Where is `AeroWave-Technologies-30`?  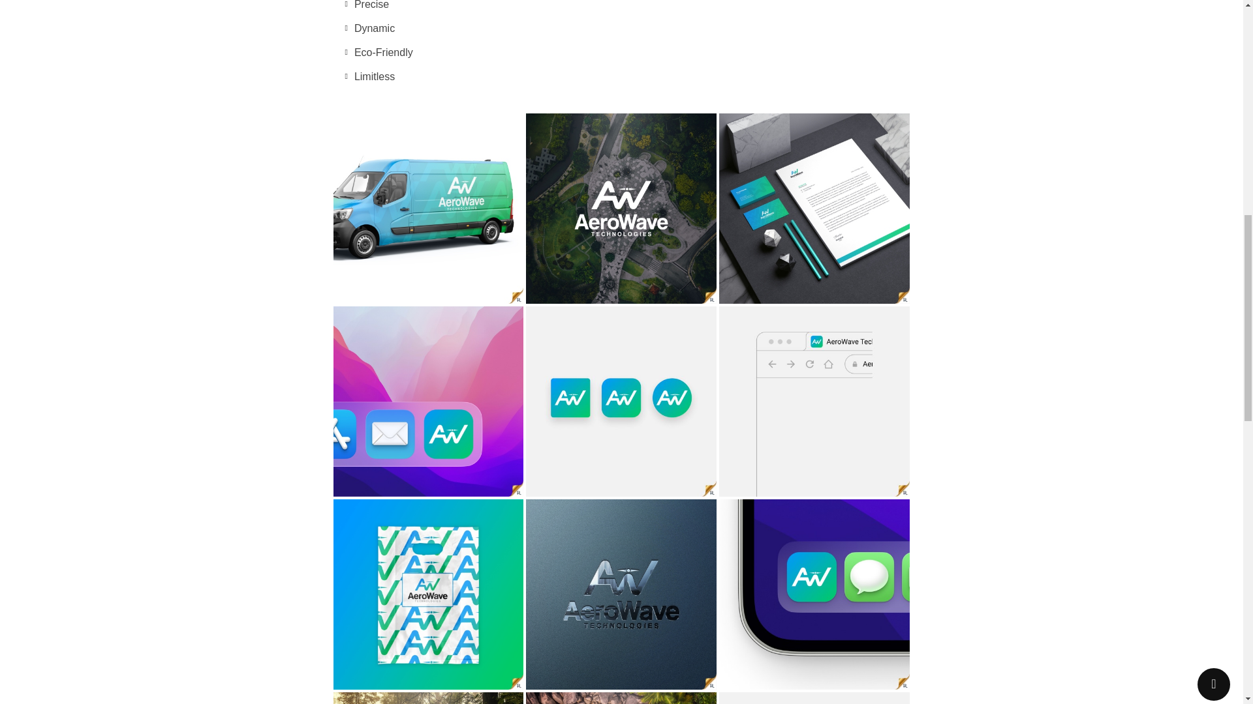
AeroWave-Technologies-30 is located at coordinates (814, 402).